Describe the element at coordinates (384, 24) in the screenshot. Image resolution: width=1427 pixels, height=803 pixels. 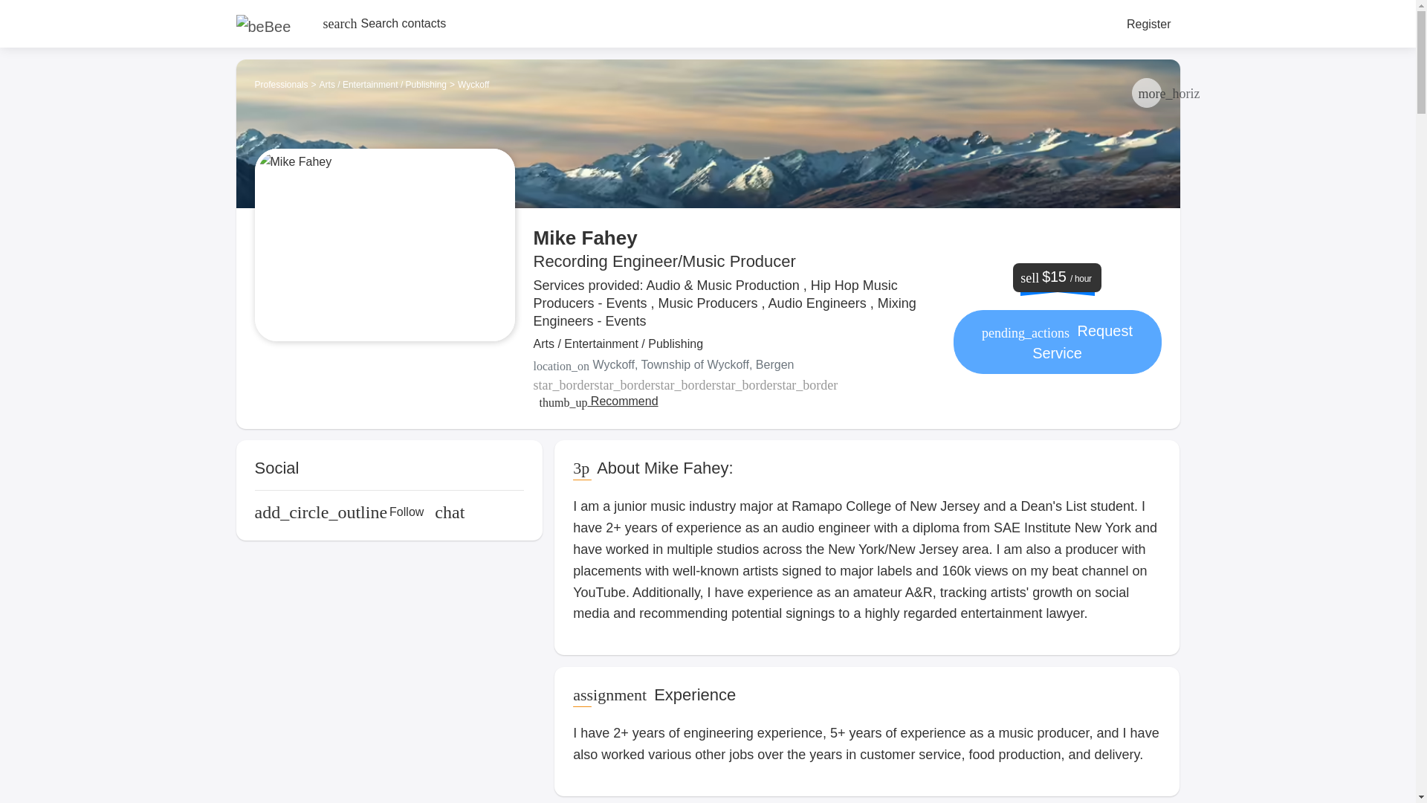
I see `Search contacts` at that location.